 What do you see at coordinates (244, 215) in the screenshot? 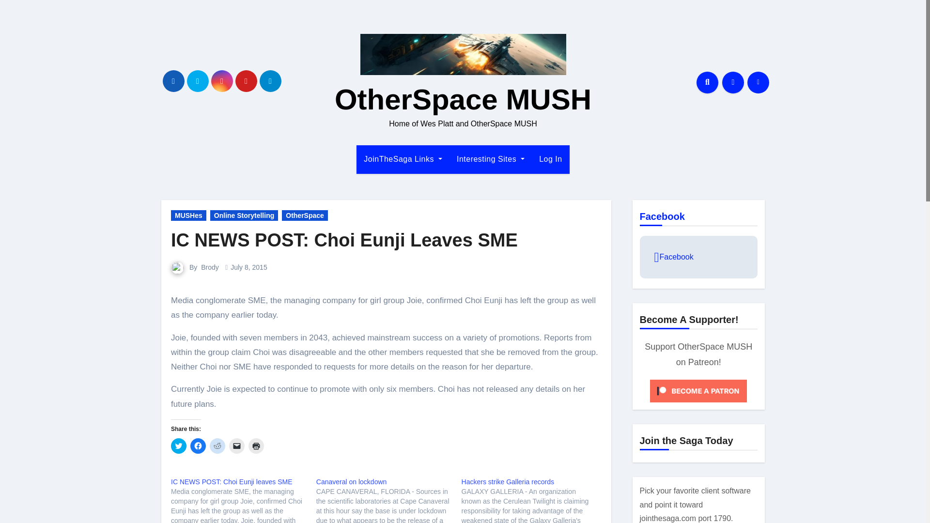
I see `Online Storytelling` at bounding box center [244, 215].